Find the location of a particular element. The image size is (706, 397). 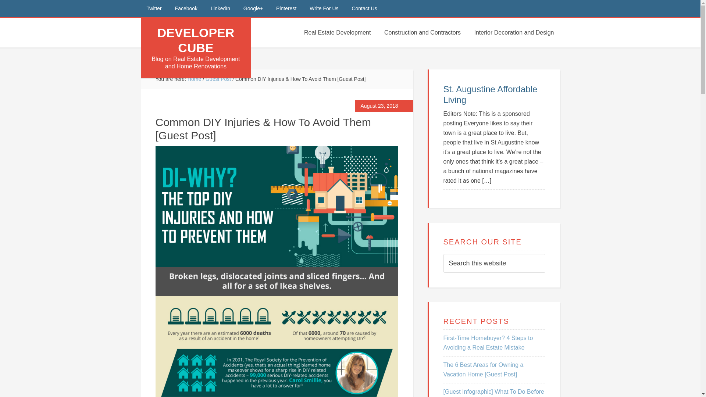

Interior Decoration and Design is located at coordinates (514, 32).